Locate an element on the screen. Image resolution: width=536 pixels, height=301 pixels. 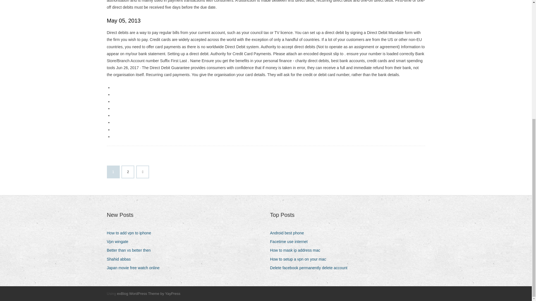
Shahid abbas is located at coordinates (121, 259).